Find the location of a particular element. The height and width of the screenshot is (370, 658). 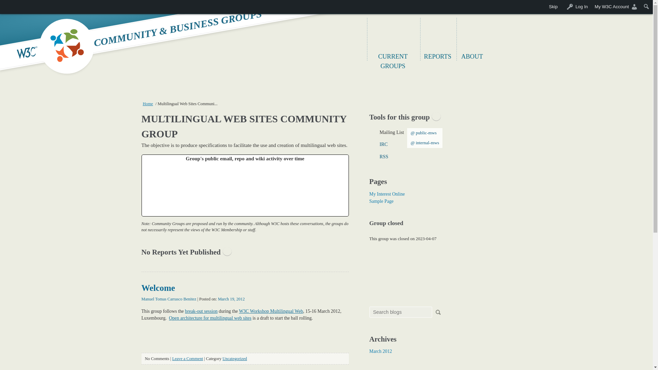

Leave a Comment is located at coordinates (187, 359).